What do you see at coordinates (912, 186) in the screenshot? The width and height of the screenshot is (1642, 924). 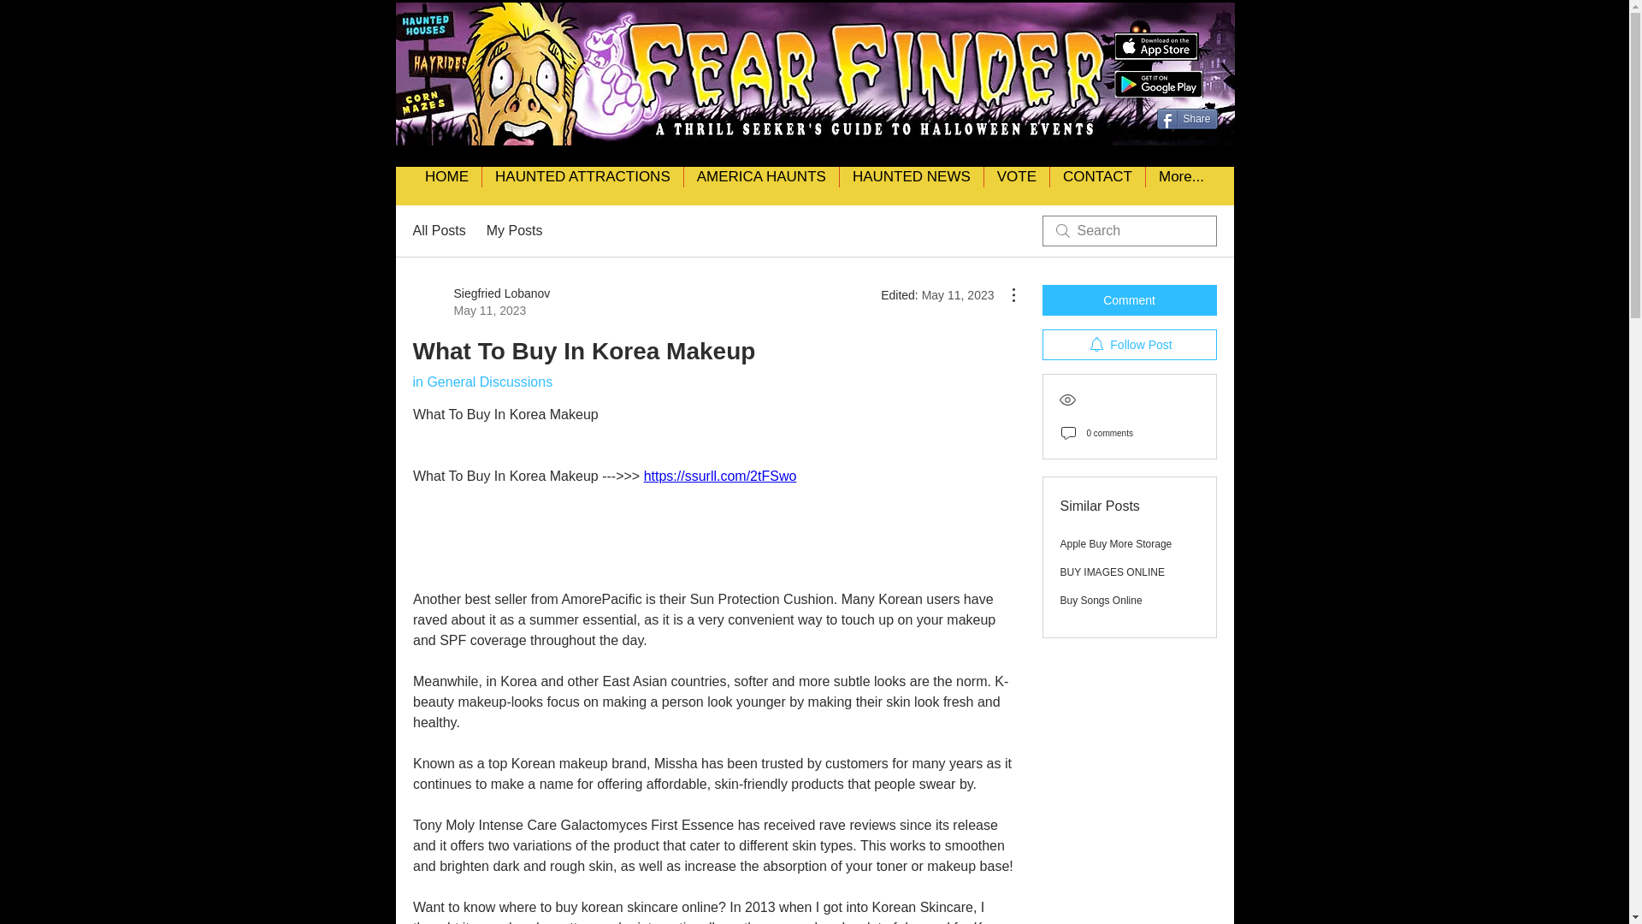 I see `HAUNTED NEWS` at bounding box center [912, 186].